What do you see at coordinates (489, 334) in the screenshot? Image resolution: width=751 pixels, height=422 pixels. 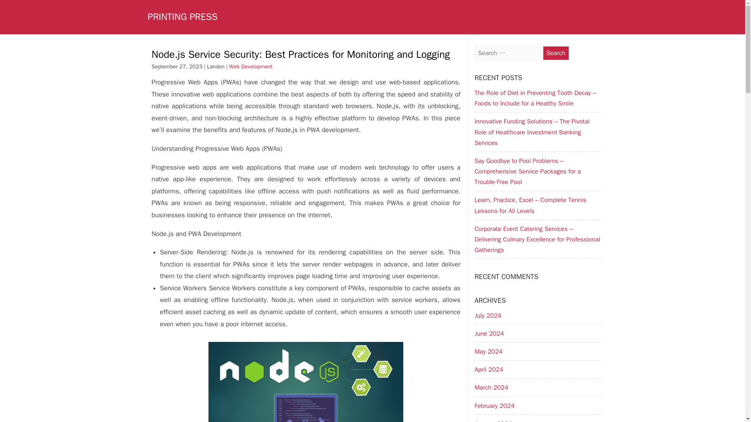 I see `June 2024` at bounding box center [489, 334].